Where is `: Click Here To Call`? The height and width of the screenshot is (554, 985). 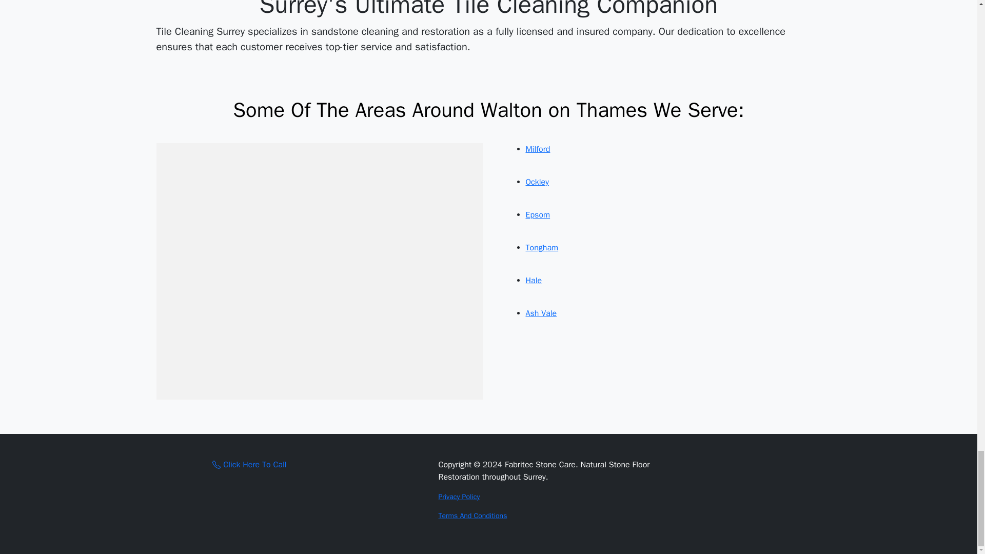
: Click Here To Call is located at coordinates (249, 465).